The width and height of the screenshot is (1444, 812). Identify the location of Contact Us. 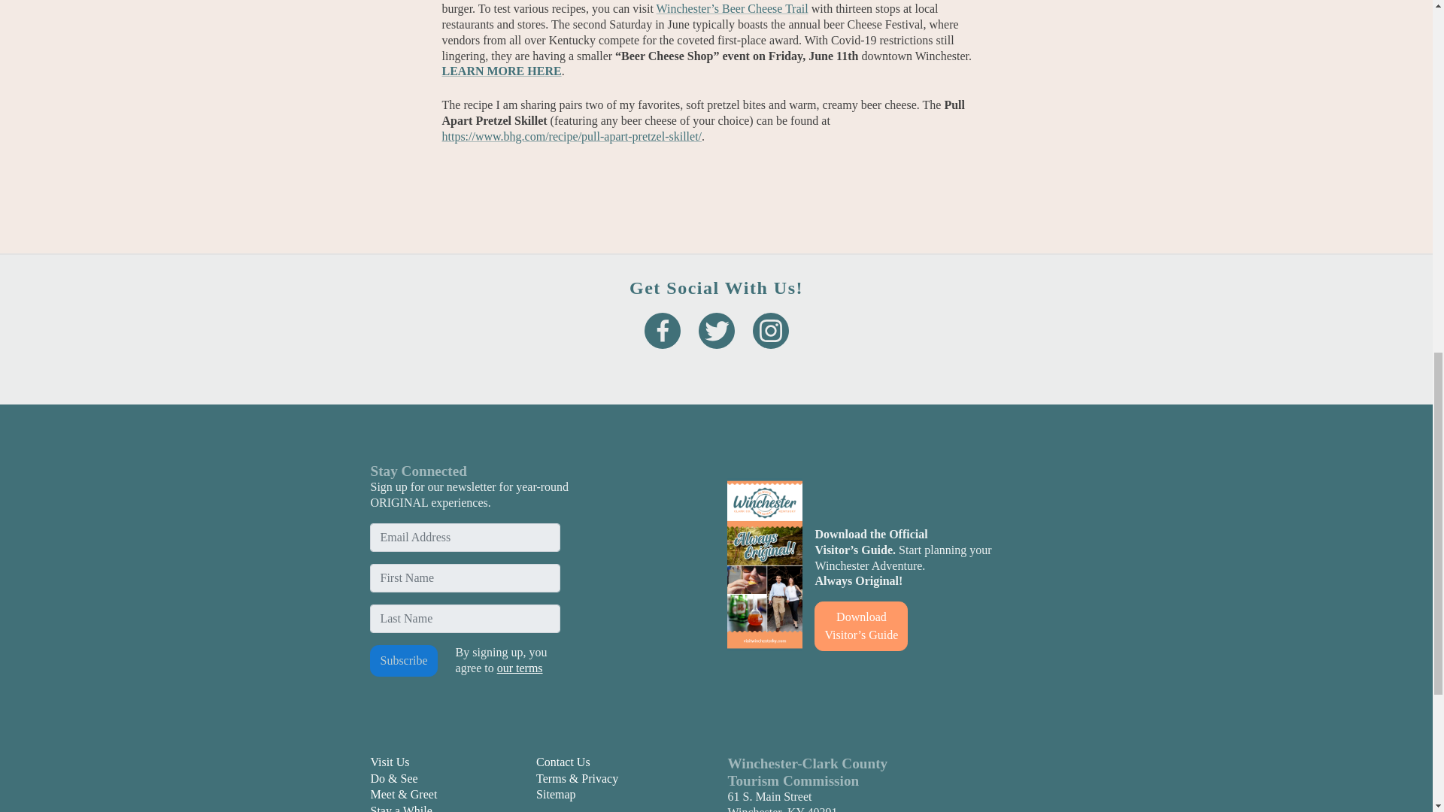
(563, 762).